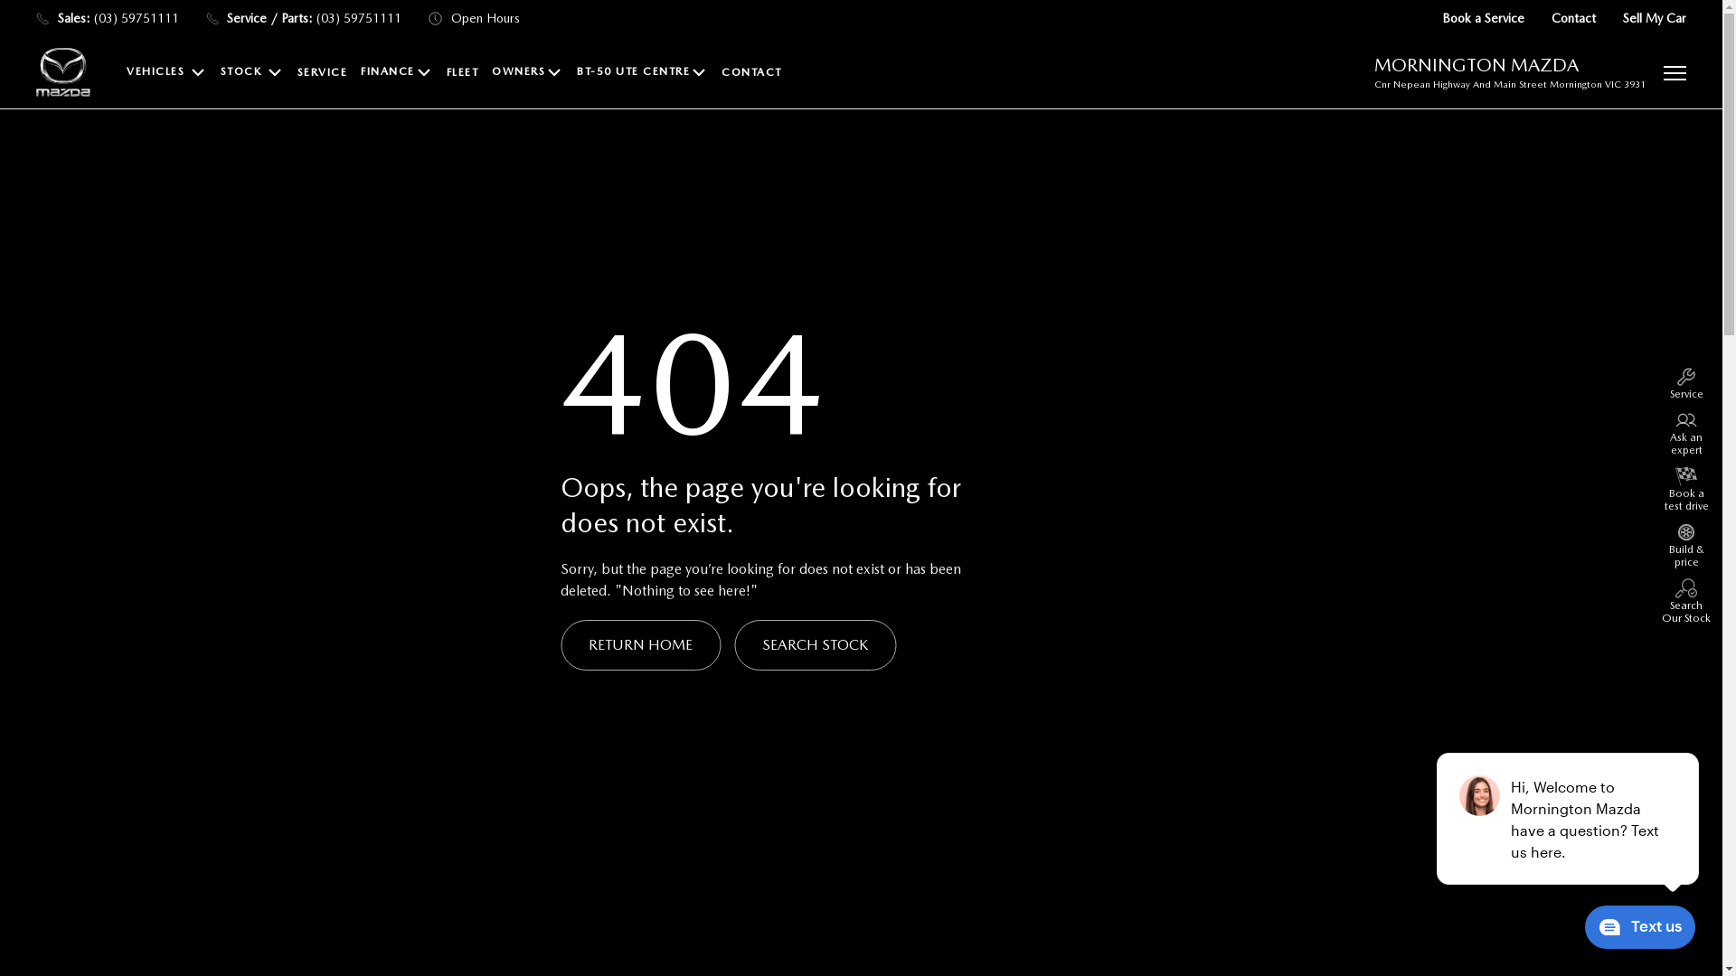 The image size is (1736, 976). What do you see at coordinates (1686, 383) in the screenshot?
I see `Service` at bounding box center [1686, 383].